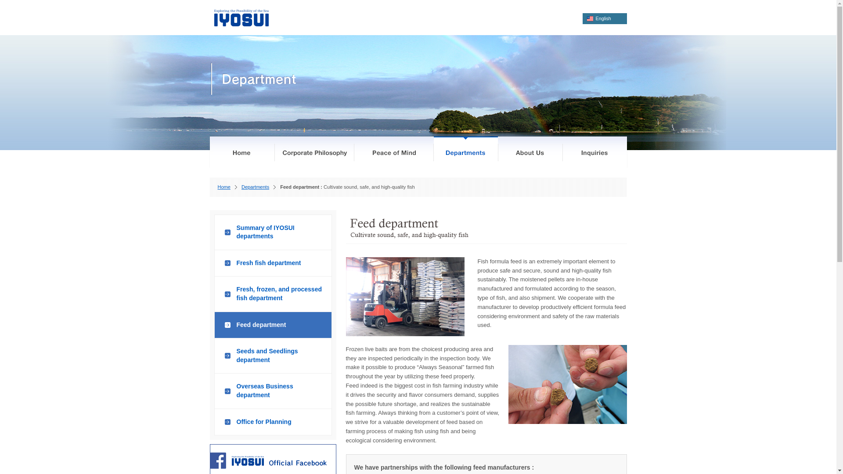 This screenshot has width=843, height=474. Describe the element at coordinates (224, 187) in the screenshot. I see `Home` at that location.